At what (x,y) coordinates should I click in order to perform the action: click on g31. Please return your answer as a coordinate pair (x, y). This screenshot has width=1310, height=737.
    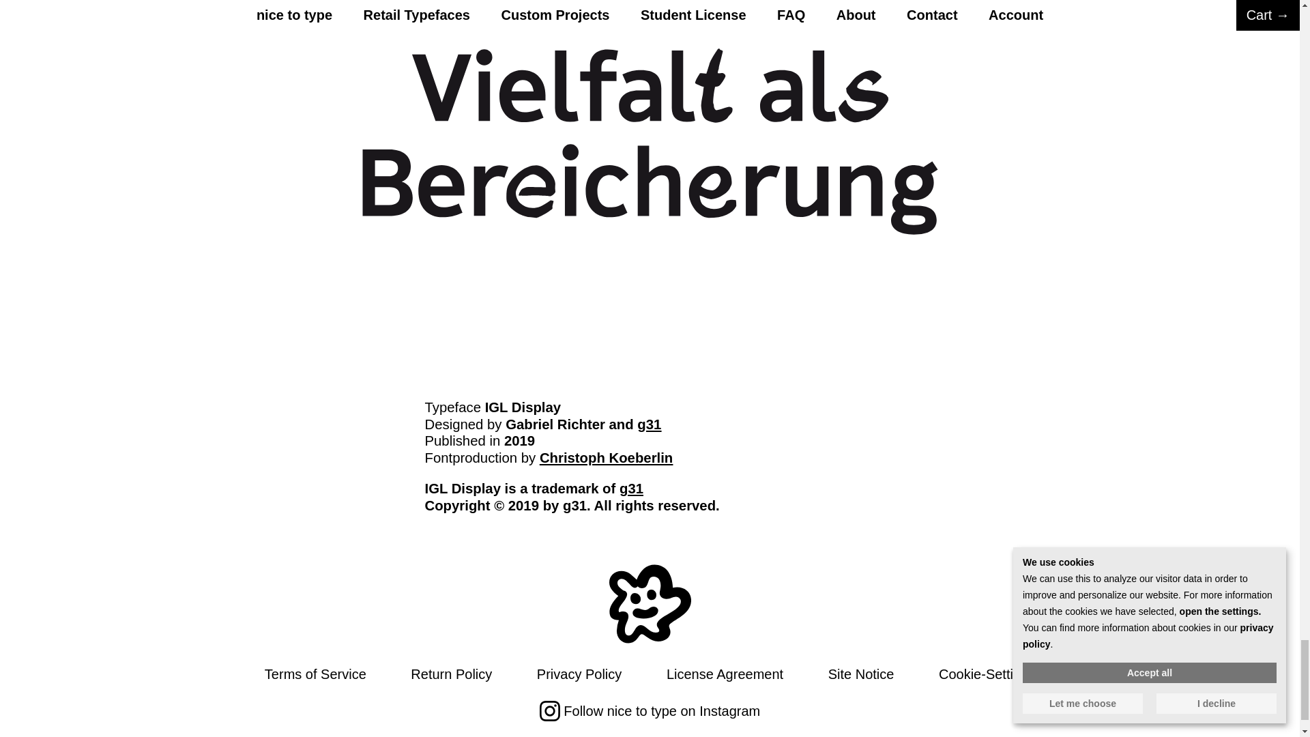
    Looking at the image, I should click on (631, 489).